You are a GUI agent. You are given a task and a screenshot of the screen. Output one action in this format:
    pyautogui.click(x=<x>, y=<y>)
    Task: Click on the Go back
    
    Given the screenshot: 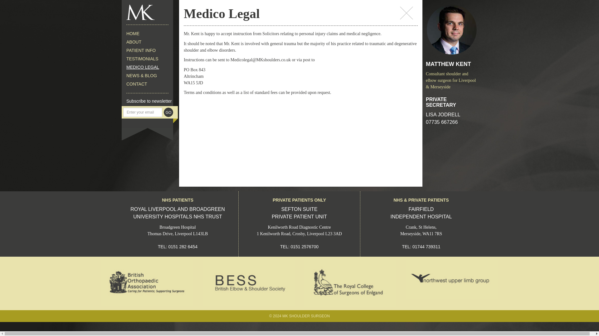 What is the action you would take?
    pyautogui.click(x=183, y=247)
    